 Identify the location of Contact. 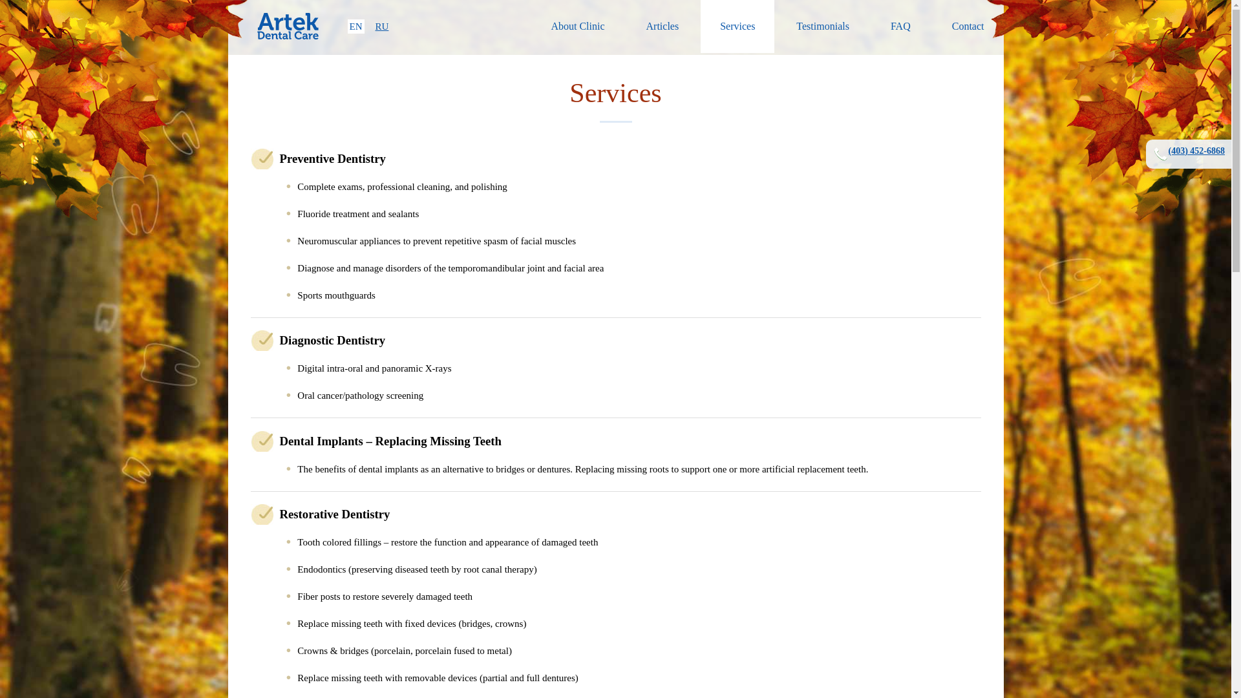
(968, 26).